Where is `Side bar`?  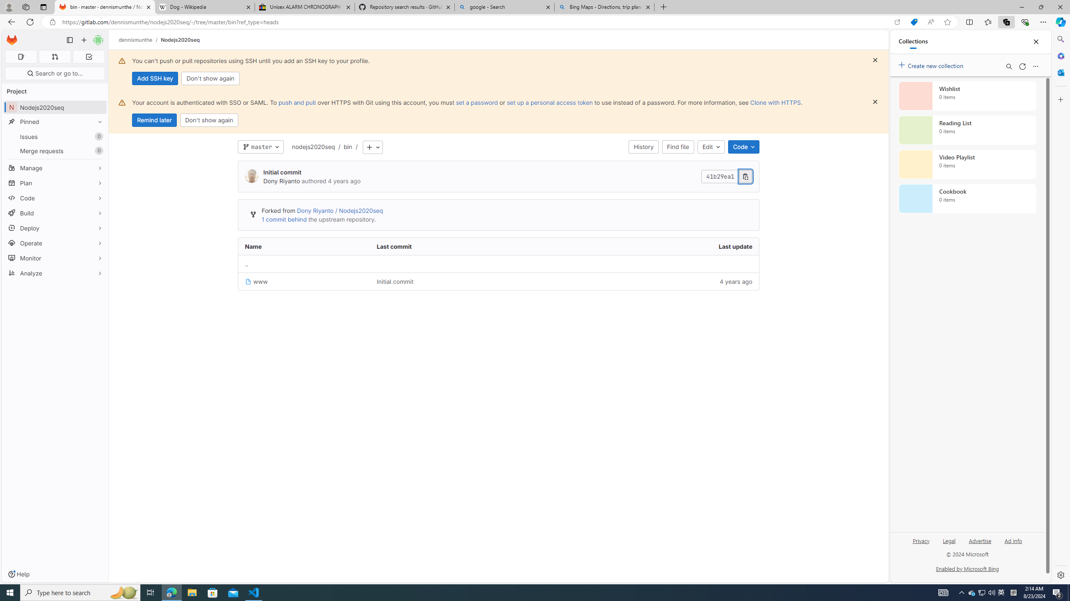 Side bar is located at coordinates (1061, 307).